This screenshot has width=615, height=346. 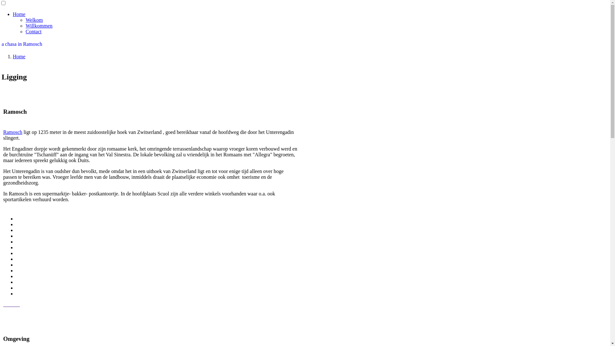 What do you see at coordinates (39, 26) in the screenshot?
I see `Willkommen` at bounding box center [39, 26].